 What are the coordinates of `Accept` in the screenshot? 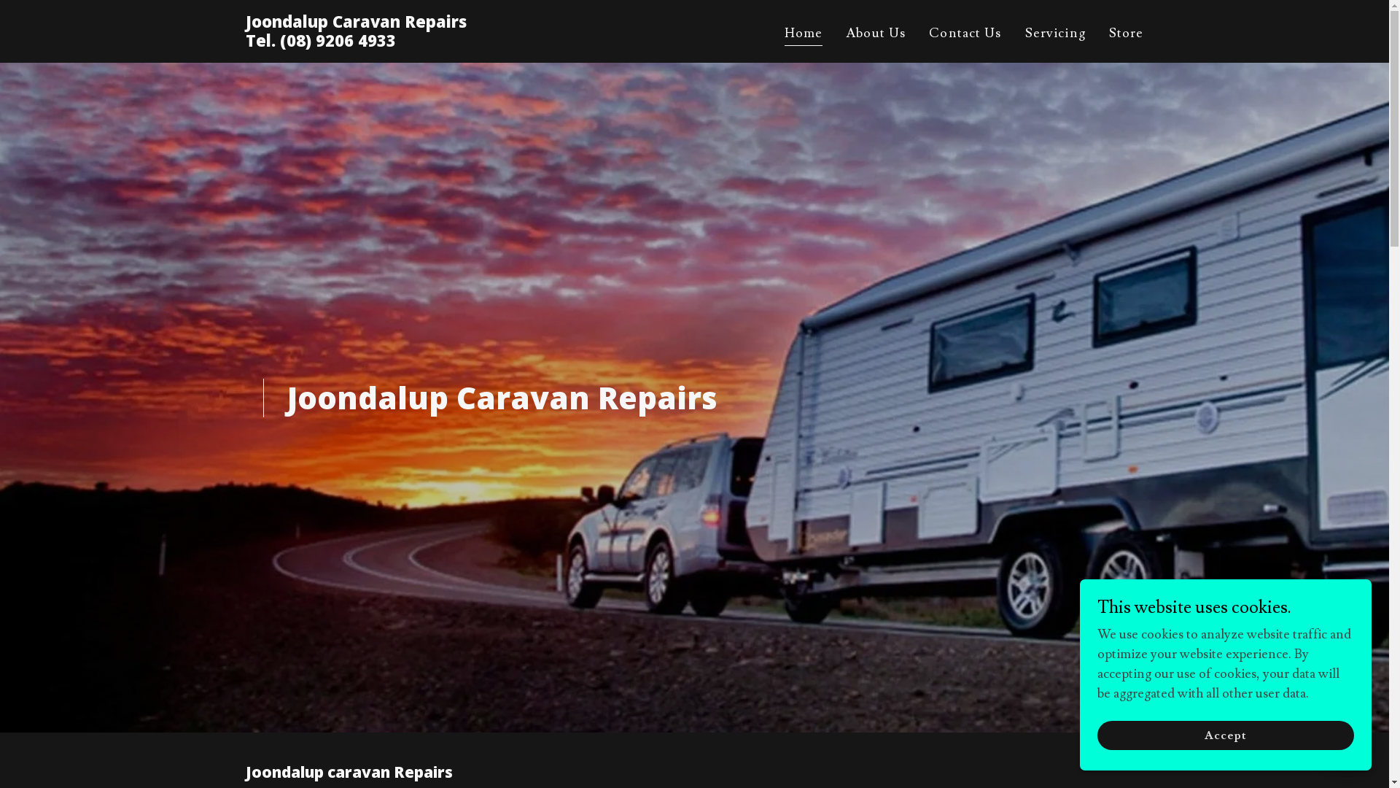 It's located at (1226, 735).